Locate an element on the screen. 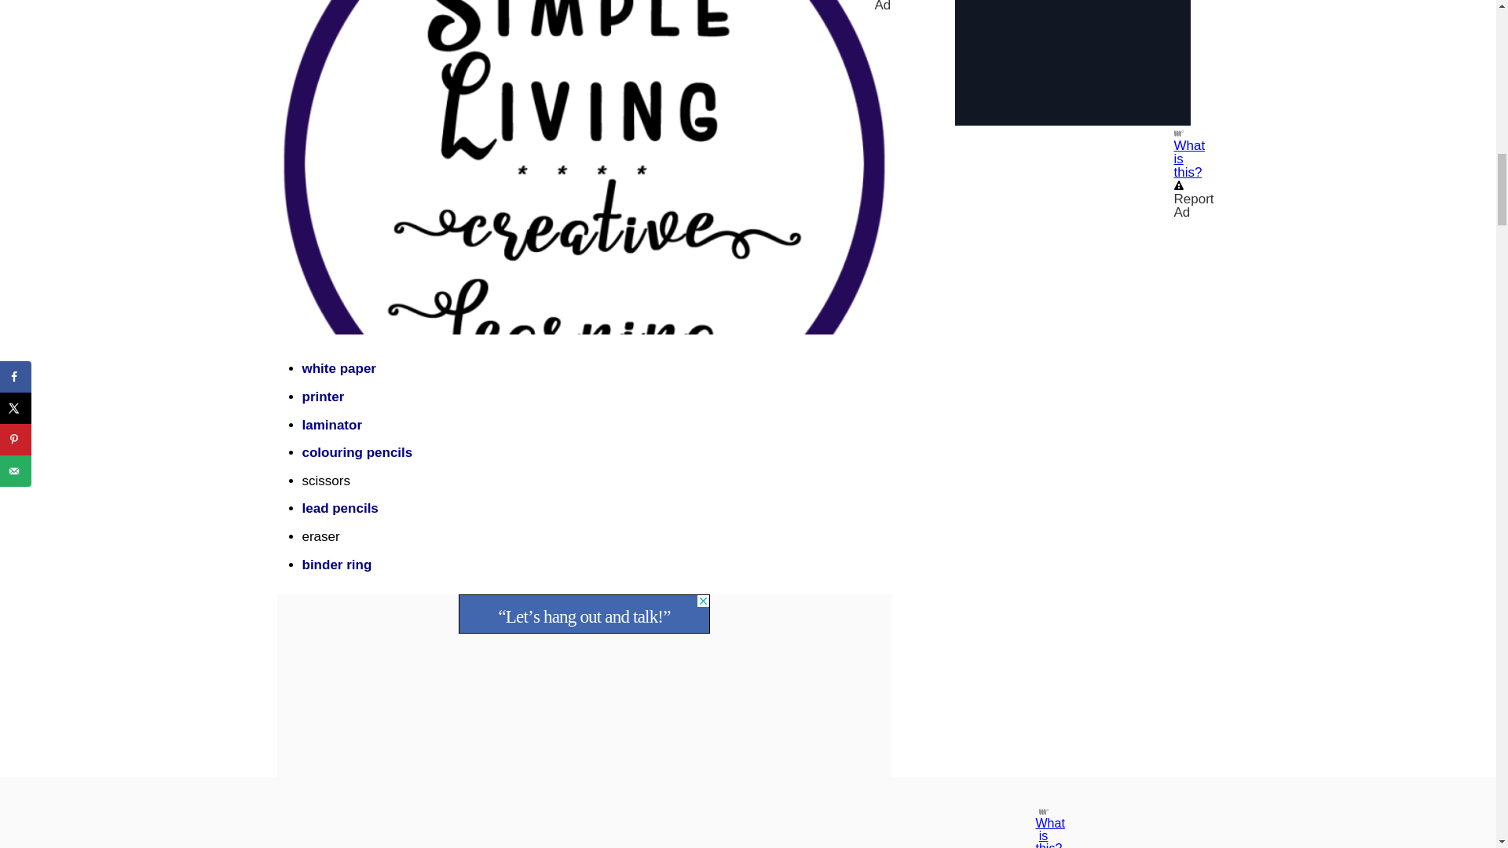 This screenshot has width=1508, height=848. 3rd party ad content is located at coordinates (584, 614).